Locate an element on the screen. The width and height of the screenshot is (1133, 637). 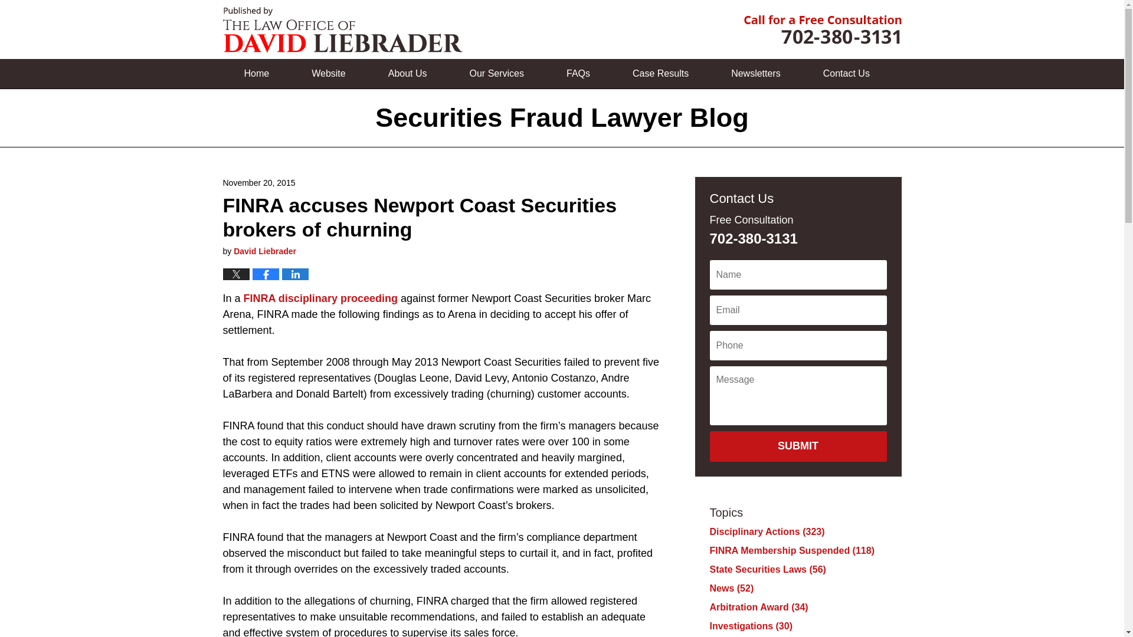
Newsletters is located at coordinates (756, 74).